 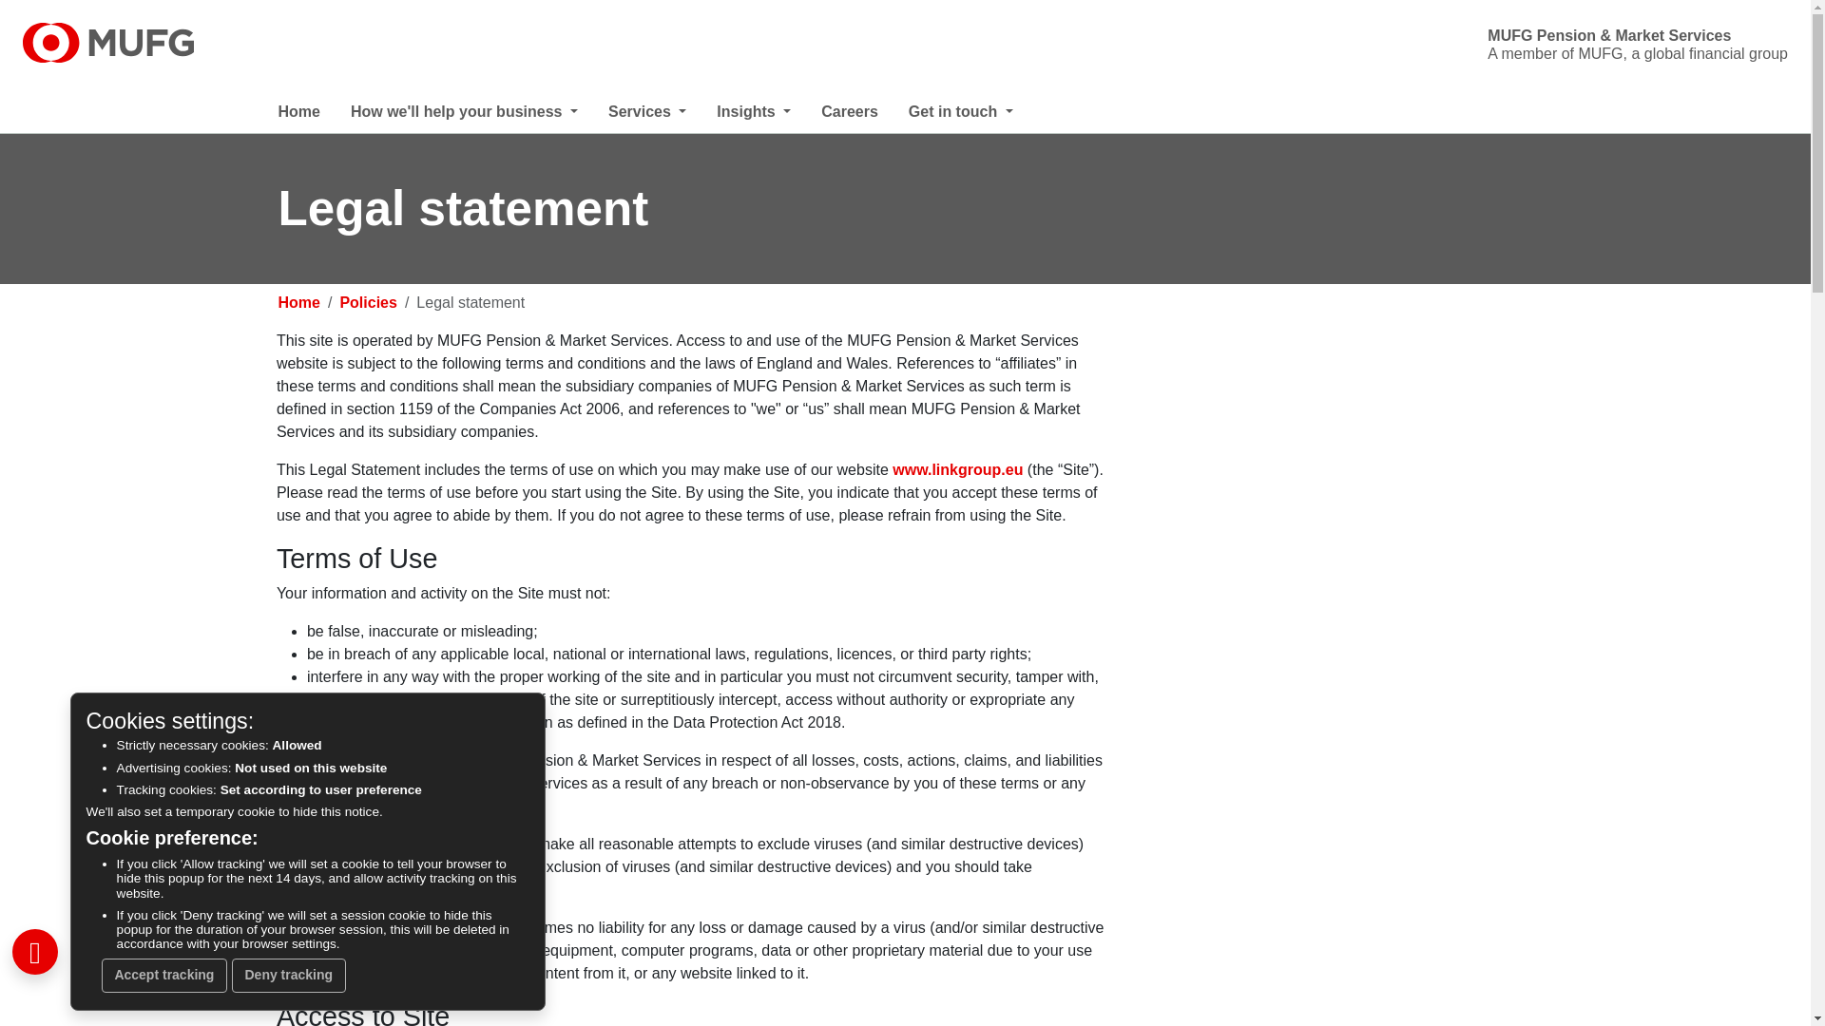 I want to click on Services, so click(x=662, y=108).